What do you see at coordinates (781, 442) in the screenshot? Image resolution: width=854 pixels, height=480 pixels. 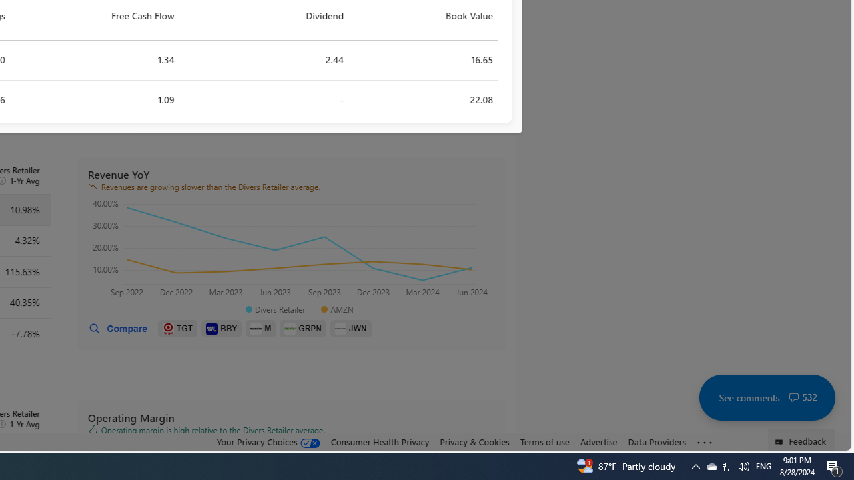 I see `Class: feedback_link_icon-DS-EntryPoint1-1` at bounding box center [781, 442].